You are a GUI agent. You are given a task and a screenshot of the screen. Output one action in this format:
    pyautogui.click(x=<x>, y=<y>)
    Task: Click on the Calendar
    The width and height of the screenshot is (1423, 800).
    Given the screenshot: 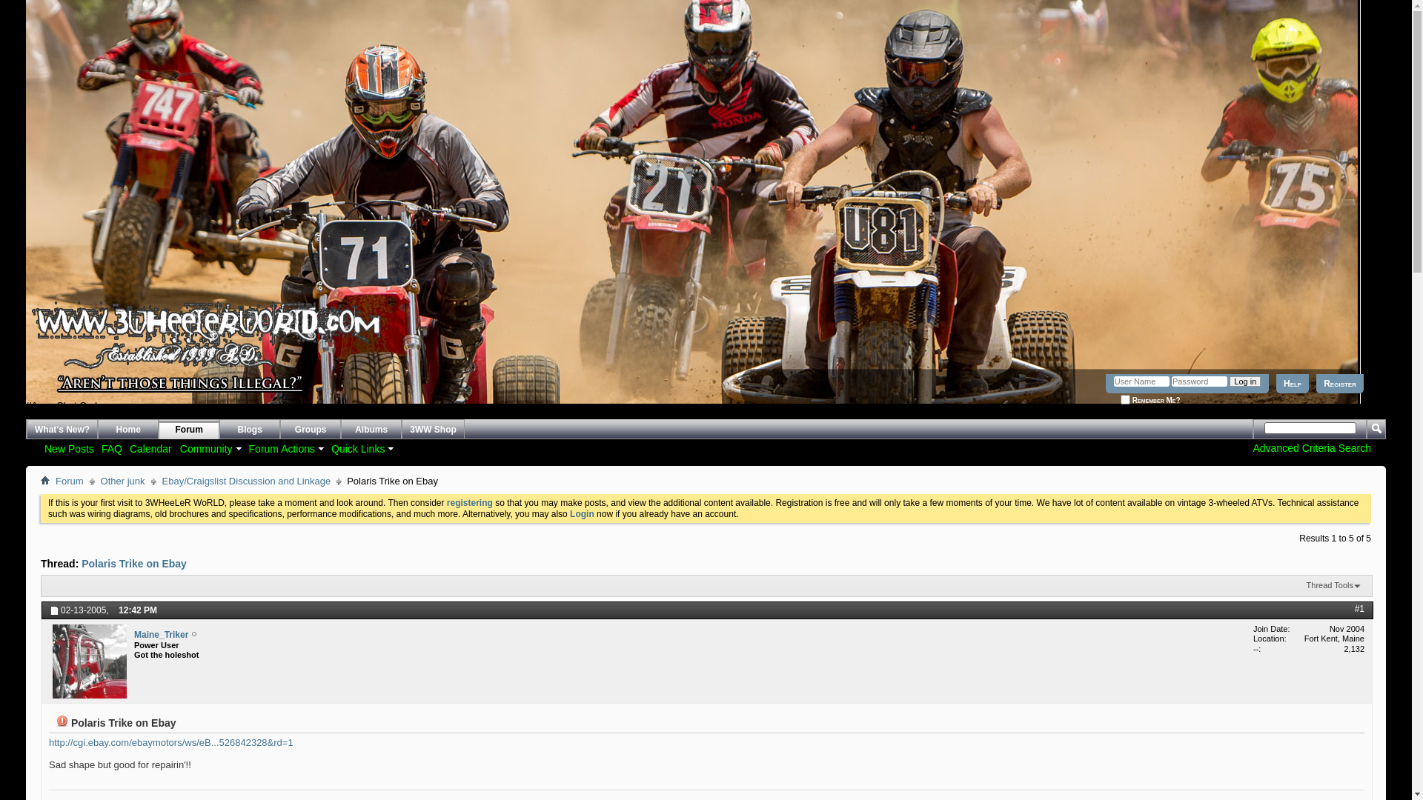 What is the action you would take?
    pyautogui.click(x=151, y=449)
    